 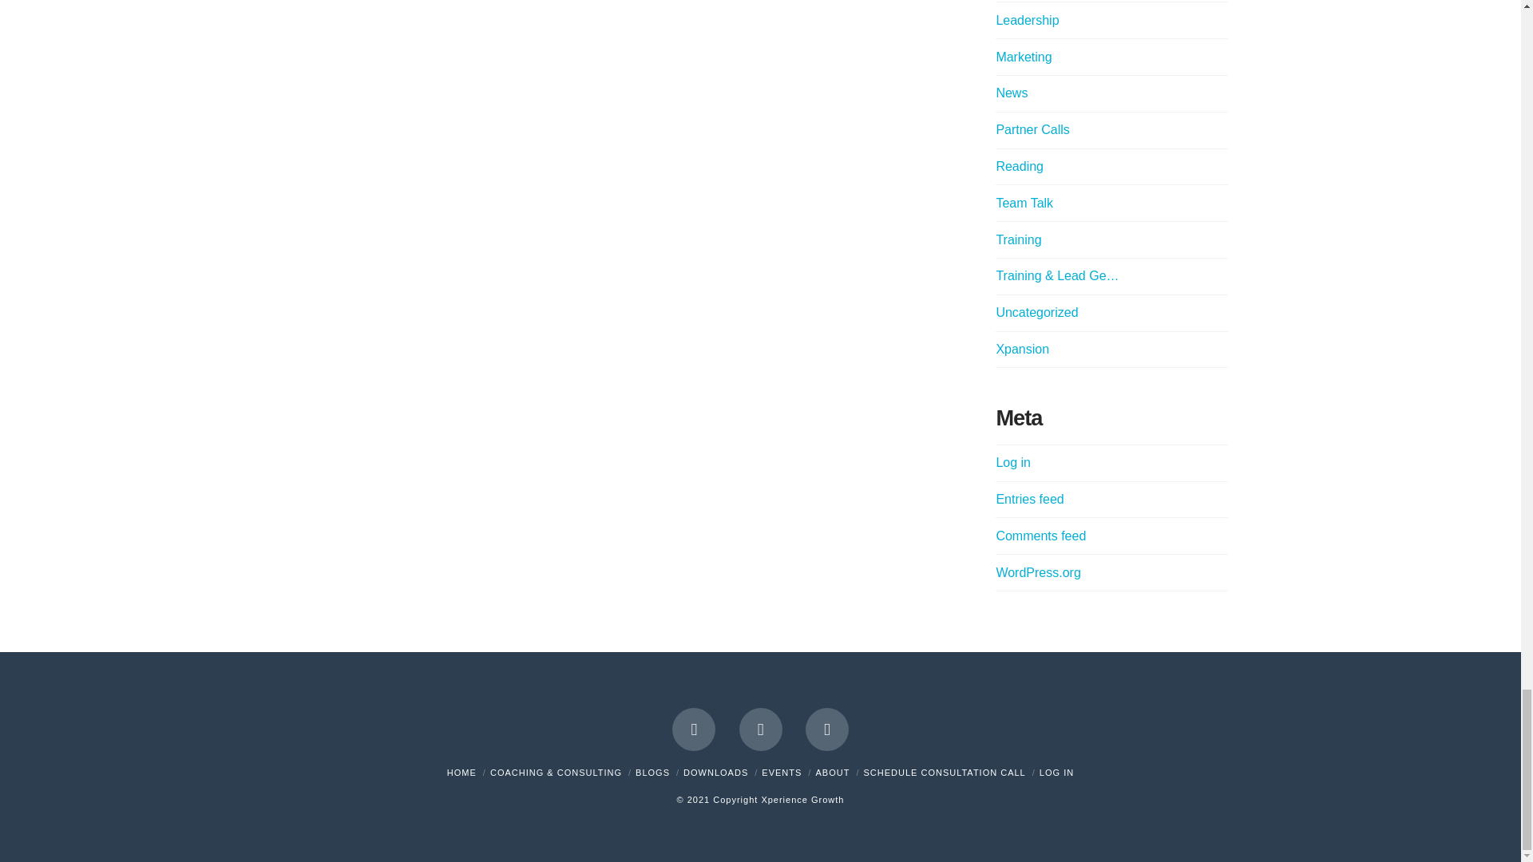 I want to click on Facebook, so click(x=694, y=729).